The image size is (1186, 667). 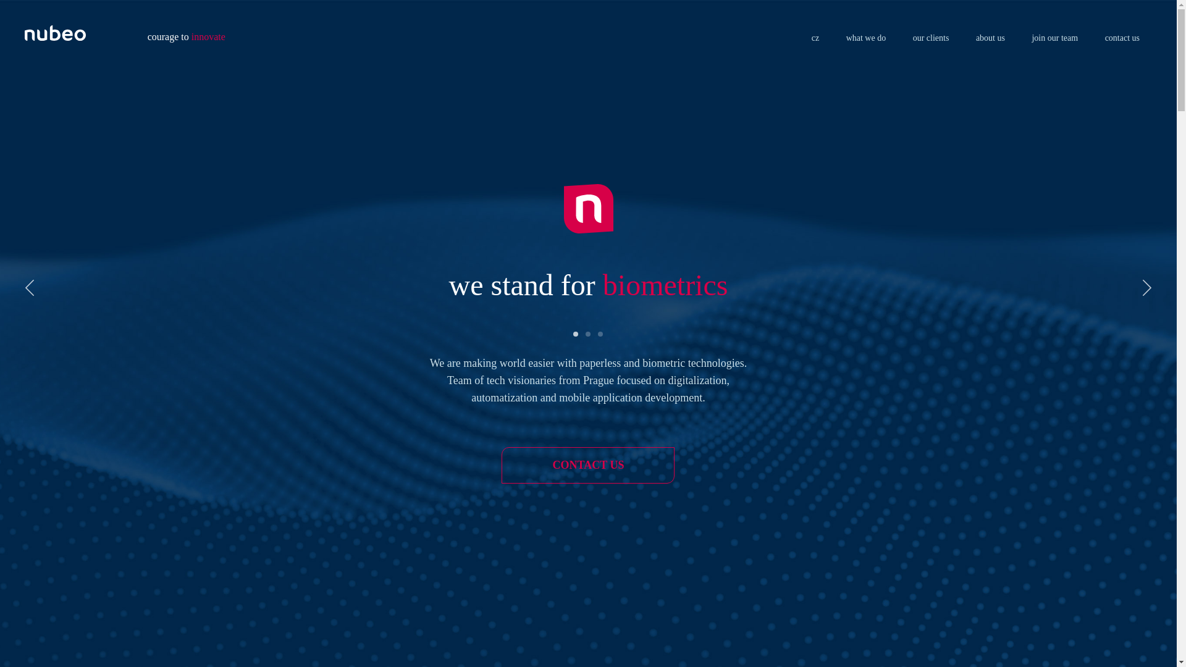 What do you see at coordinates (1055, 38) in the screenshot?
I see `join our team` at bounding box center [1055, 38].